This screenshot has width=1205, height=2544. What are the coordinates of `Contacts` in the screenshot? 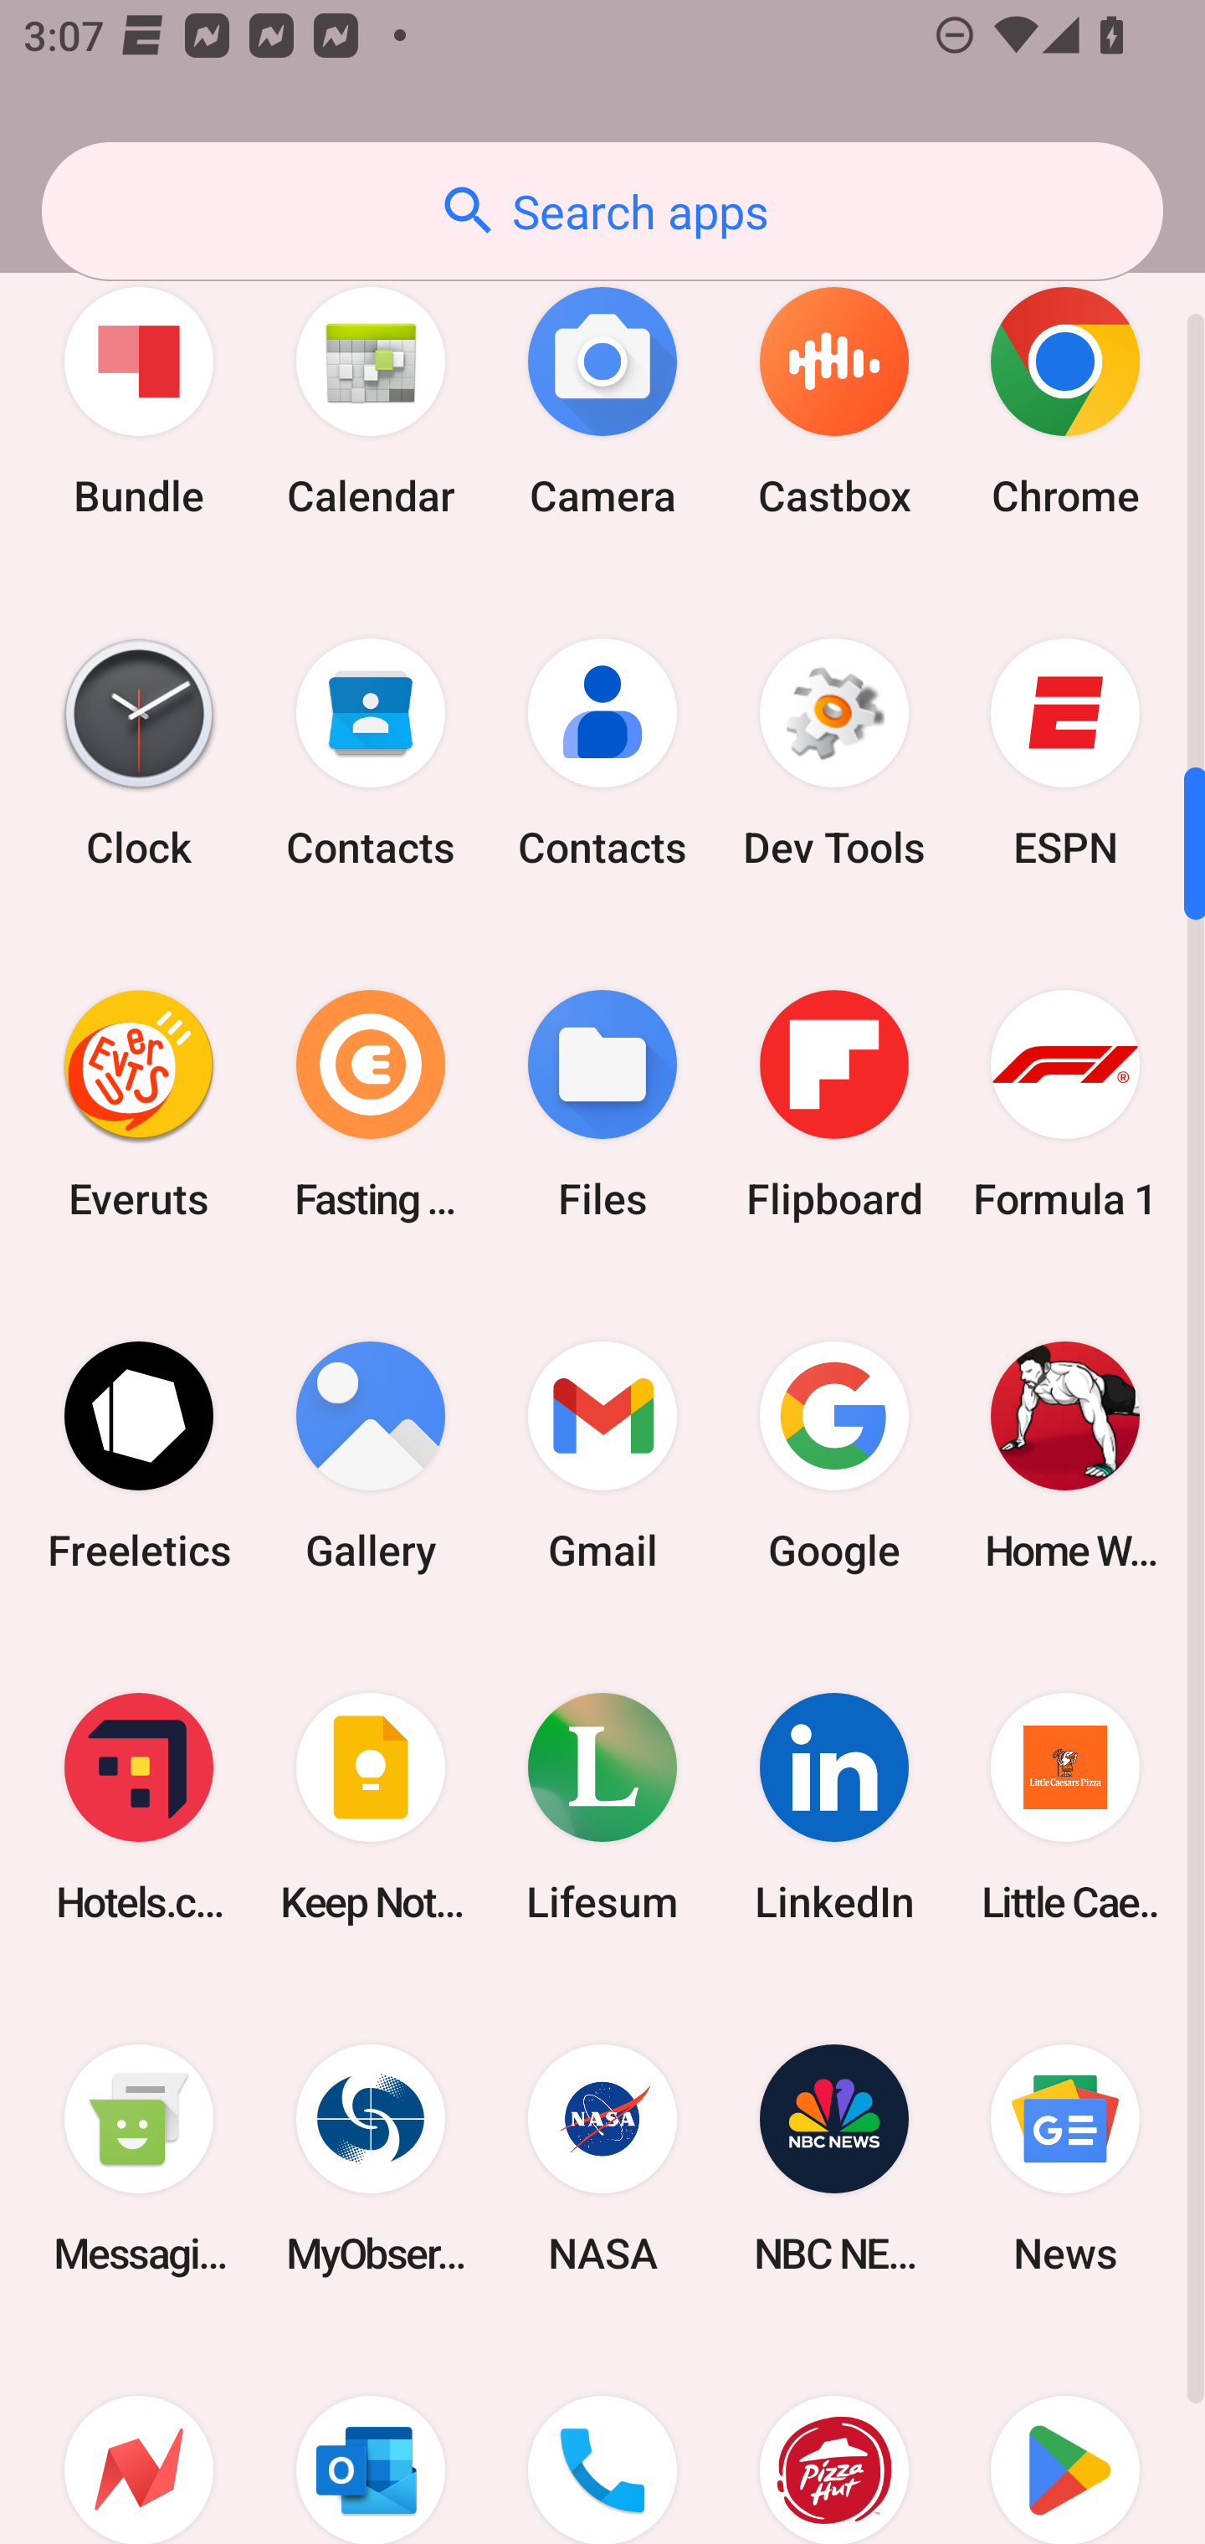 It's located at (602, 753).